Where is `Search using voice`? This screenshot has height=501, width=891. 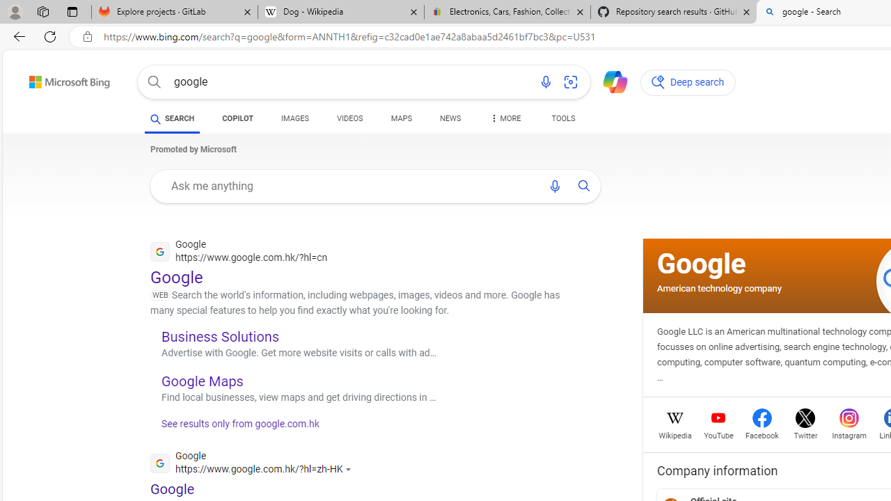
Search using voice is located at coordinates (555, 186).